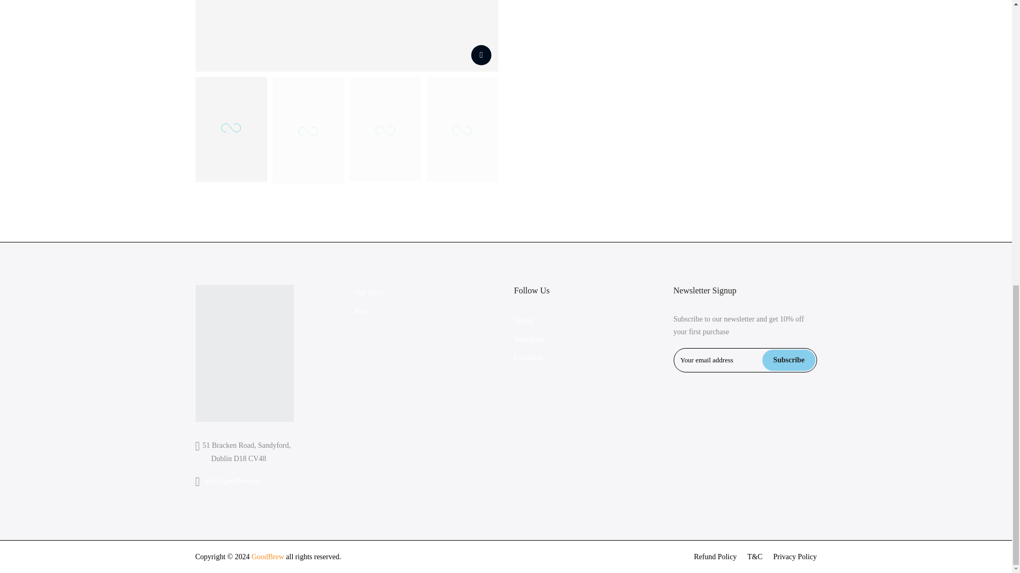  What do you see at coordinates (715, 557) in the screenshot?
I see `Refund Policy` at bounding box center [715, 557].